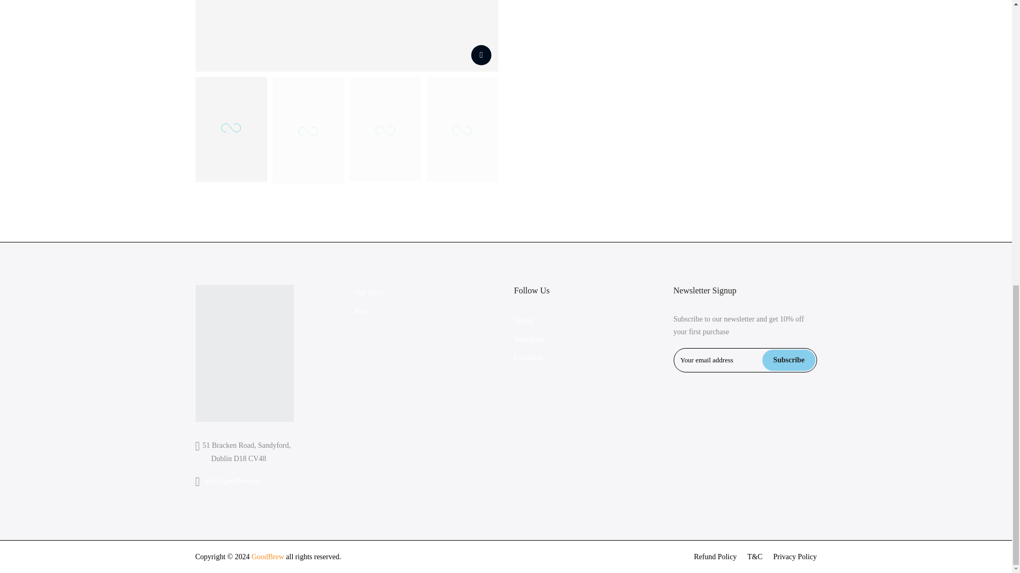  What do you see at coordinates (715, 557) in the screenshot?
I see `Refund Policy` at bounding box center [715, 557].